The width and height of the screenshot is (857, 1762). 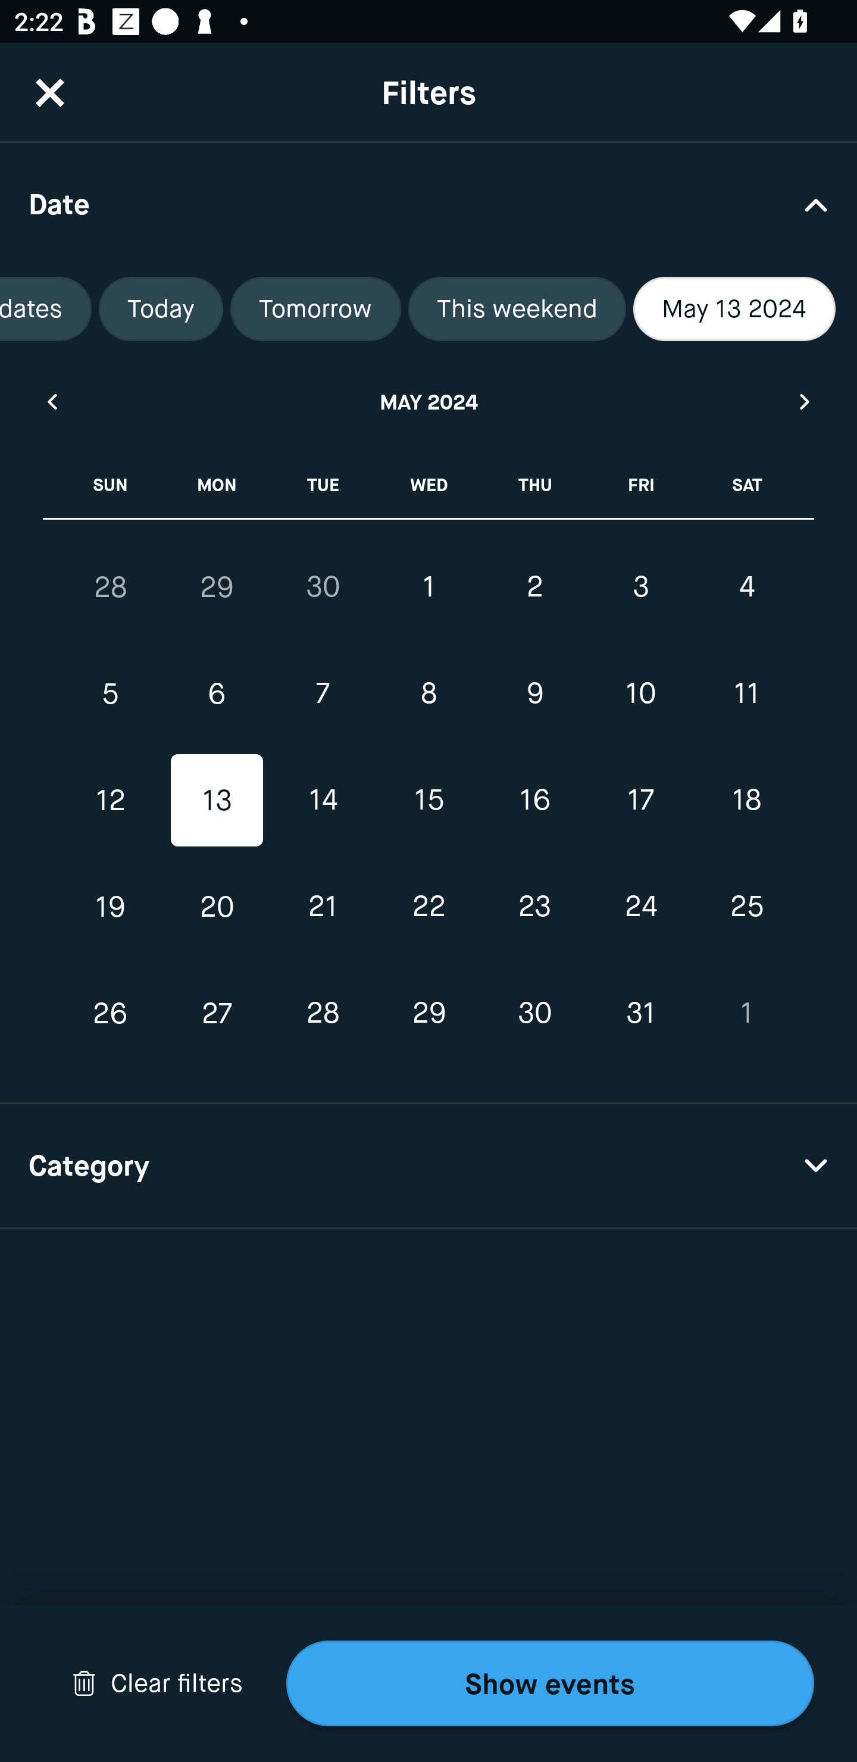 What do you see at coordinates (323, 906) in the screenshot?
I see `21` at bounding box center [323, 906].